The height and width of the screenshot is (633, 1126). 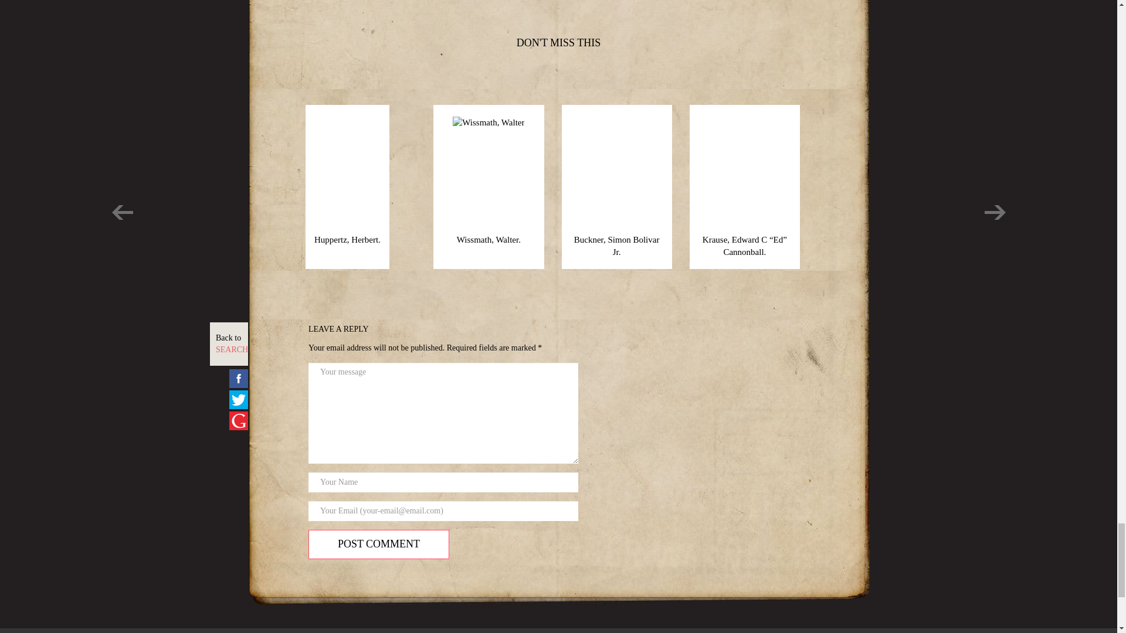 I want to click on Post Comment, so click(x=379, y=544).